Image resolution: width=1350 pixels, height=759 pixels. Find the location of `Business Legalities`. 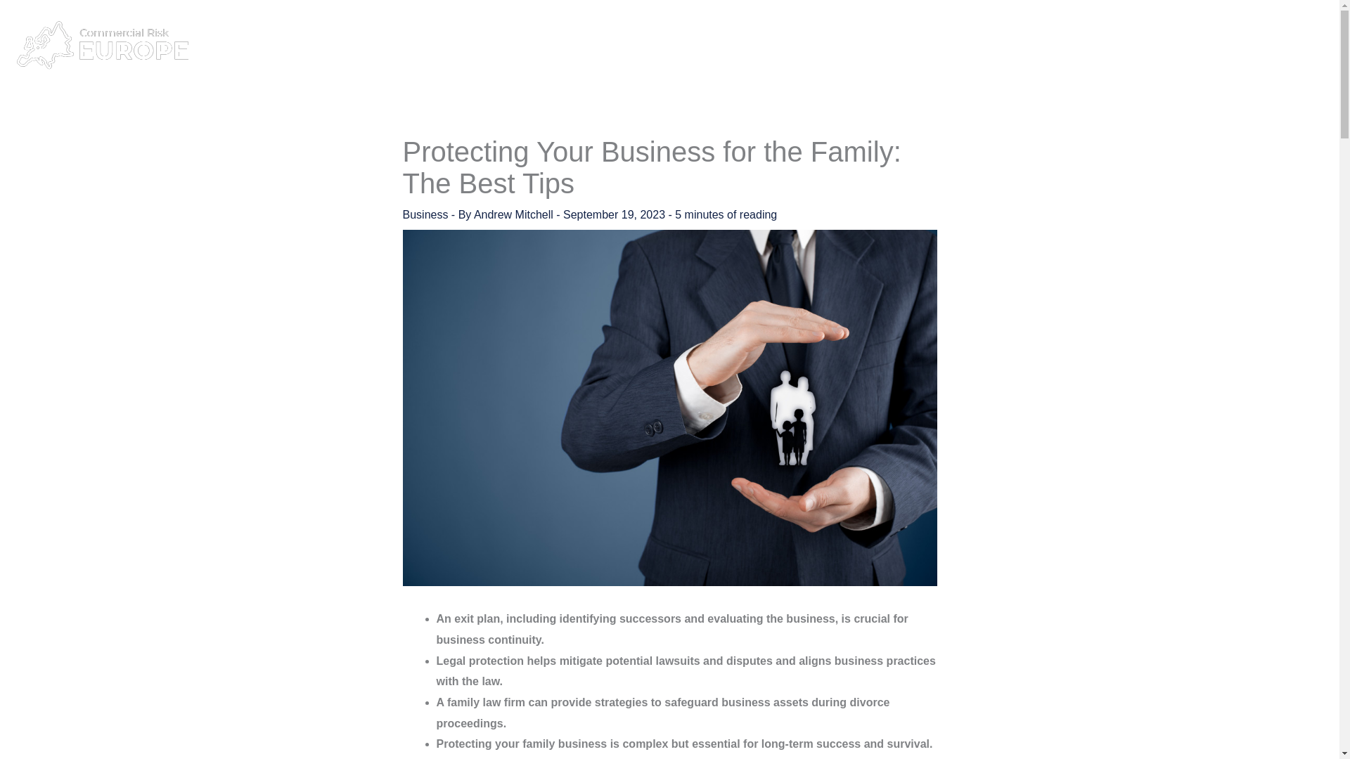

Business Legalities is located at coordinates (1034, 45).